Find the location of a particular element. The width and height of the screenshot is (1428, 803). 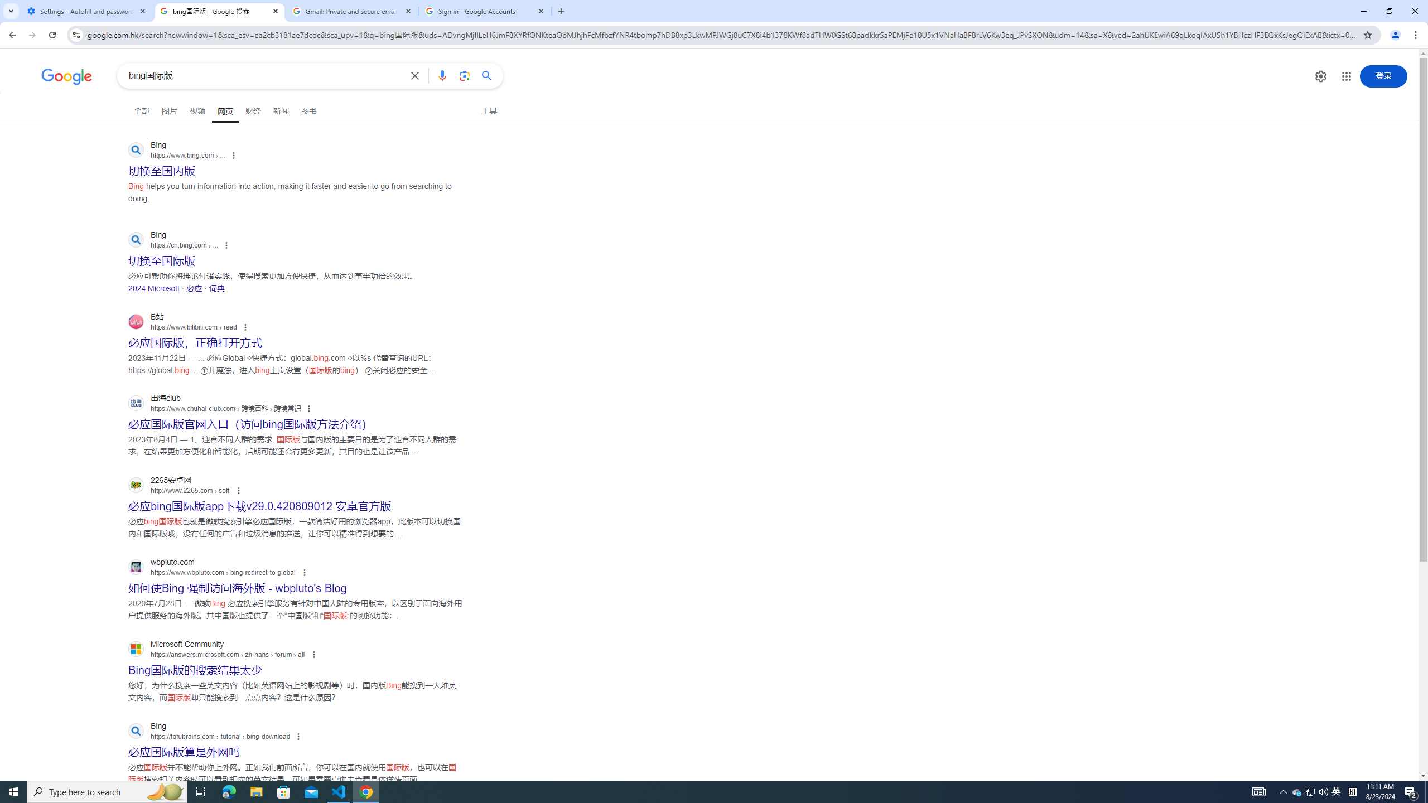

You is located at coordinates (1396, 35).